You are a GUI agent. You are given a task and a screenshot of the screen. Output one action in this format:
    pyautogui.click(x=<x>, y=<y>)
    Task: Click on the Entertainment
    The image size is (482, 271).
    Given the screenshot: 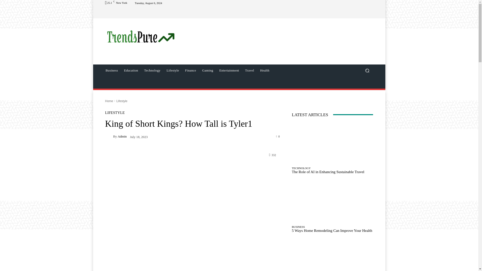 What is the action you would take?
    pyautogui.click(x=229, y=70)
    